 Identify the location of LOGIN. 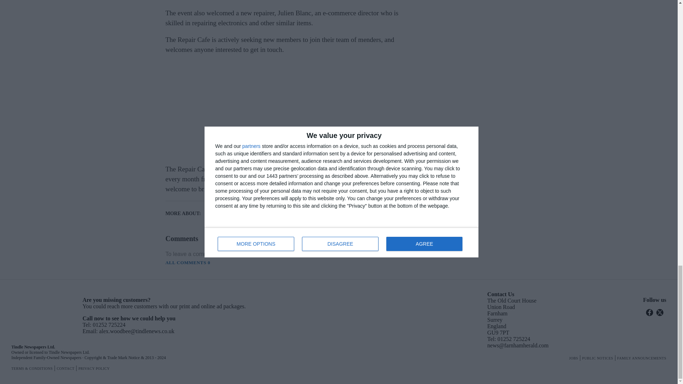
(307, 255).